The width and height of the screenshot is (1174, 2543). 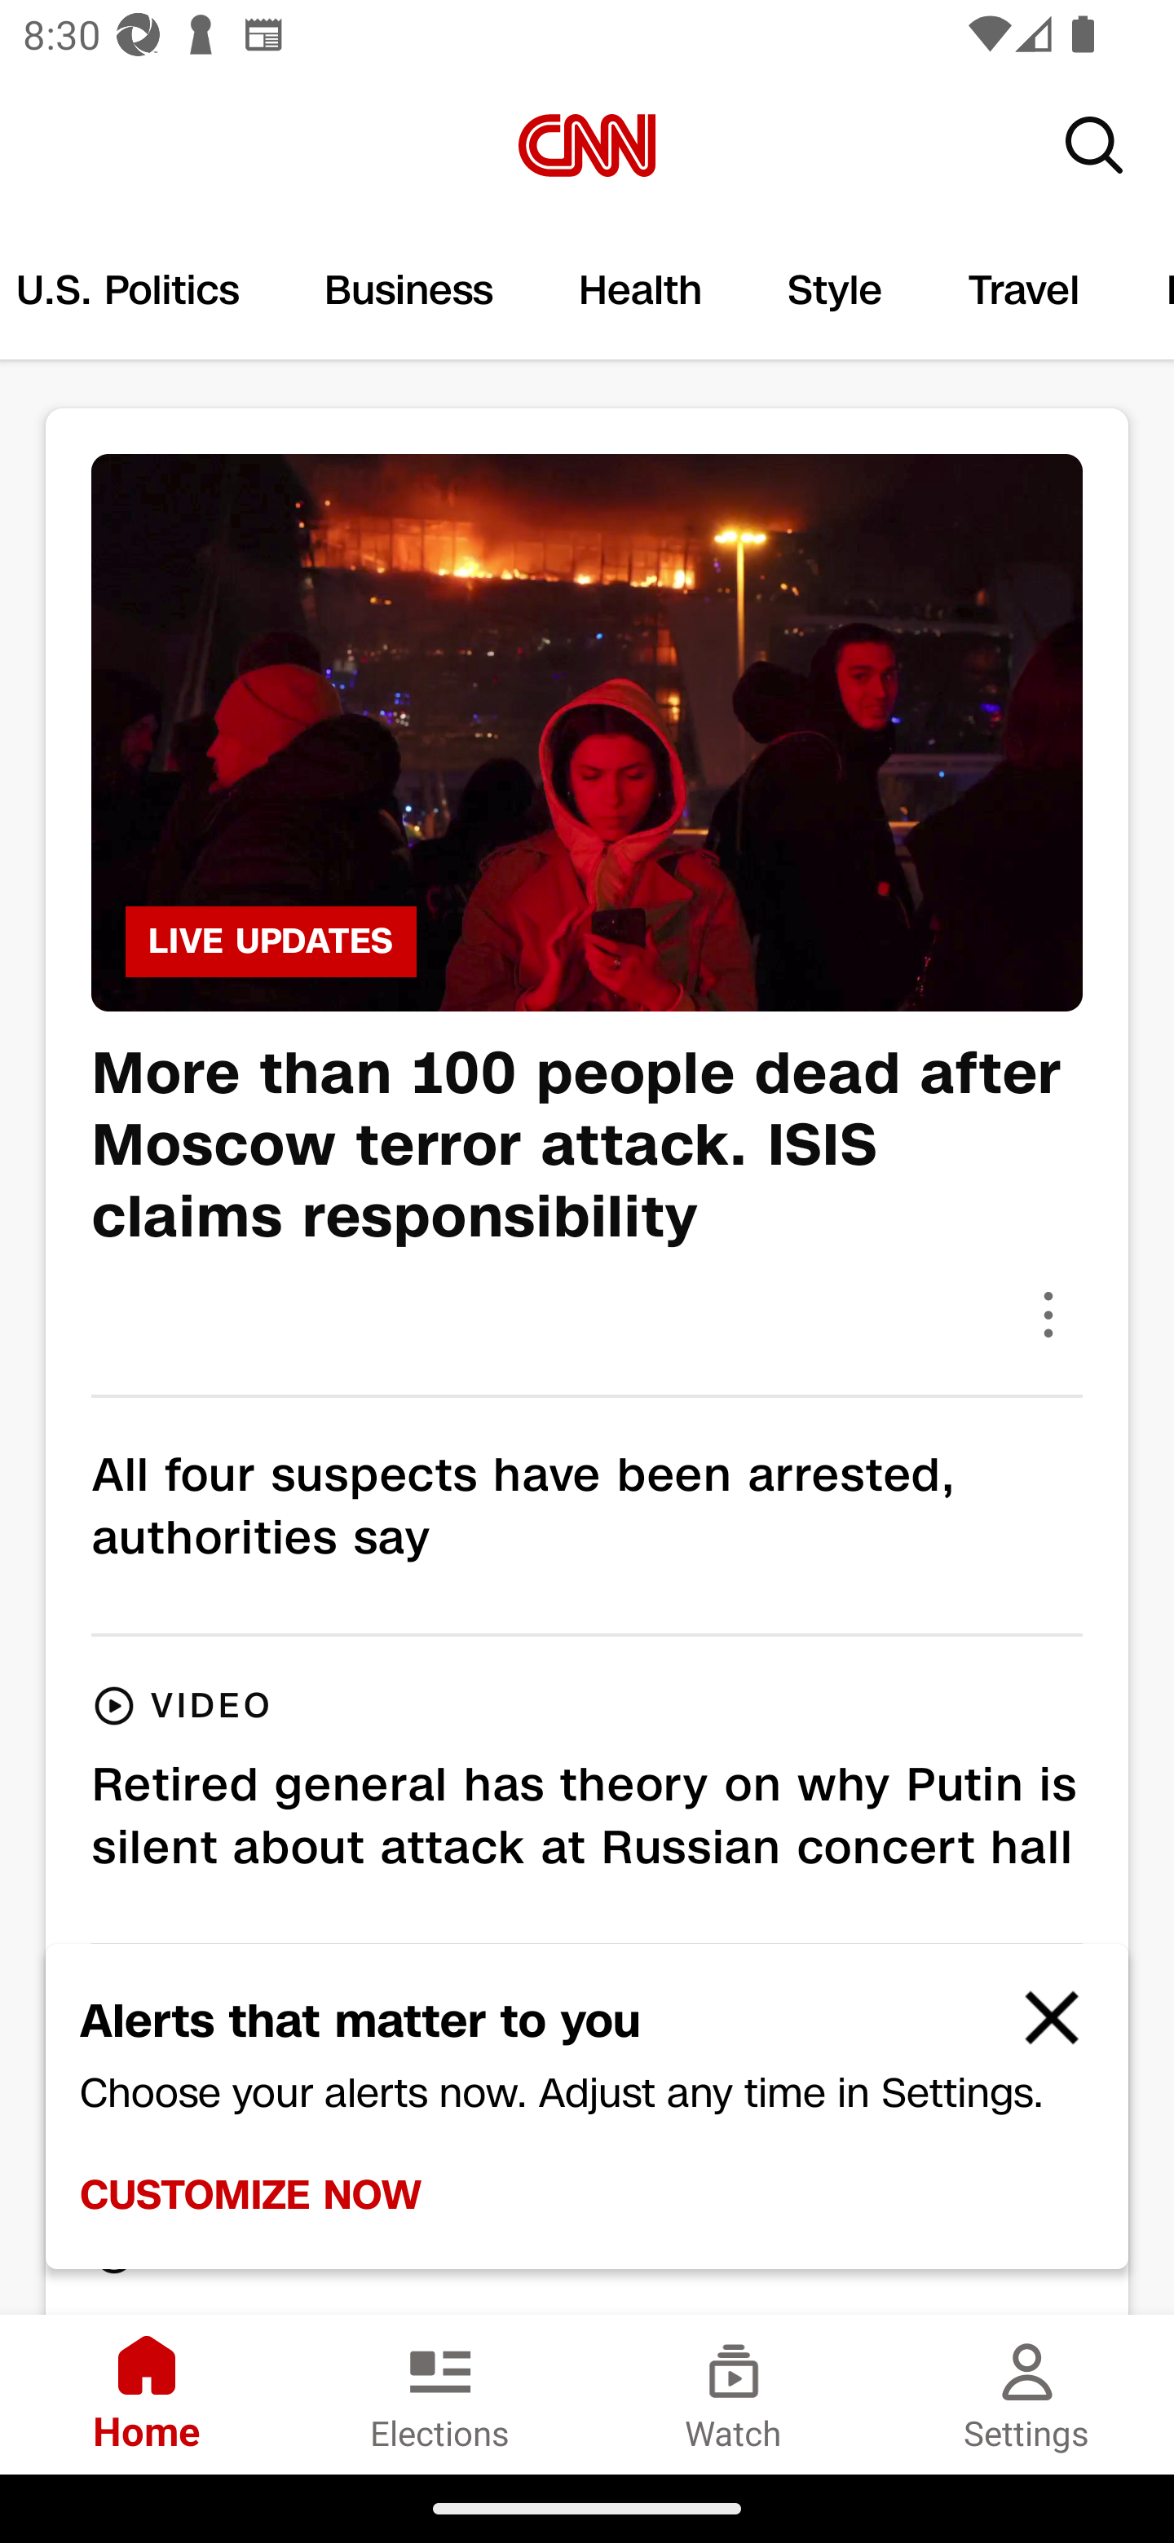 I want to click on U.S. Politics, so click(x=140, y=290).